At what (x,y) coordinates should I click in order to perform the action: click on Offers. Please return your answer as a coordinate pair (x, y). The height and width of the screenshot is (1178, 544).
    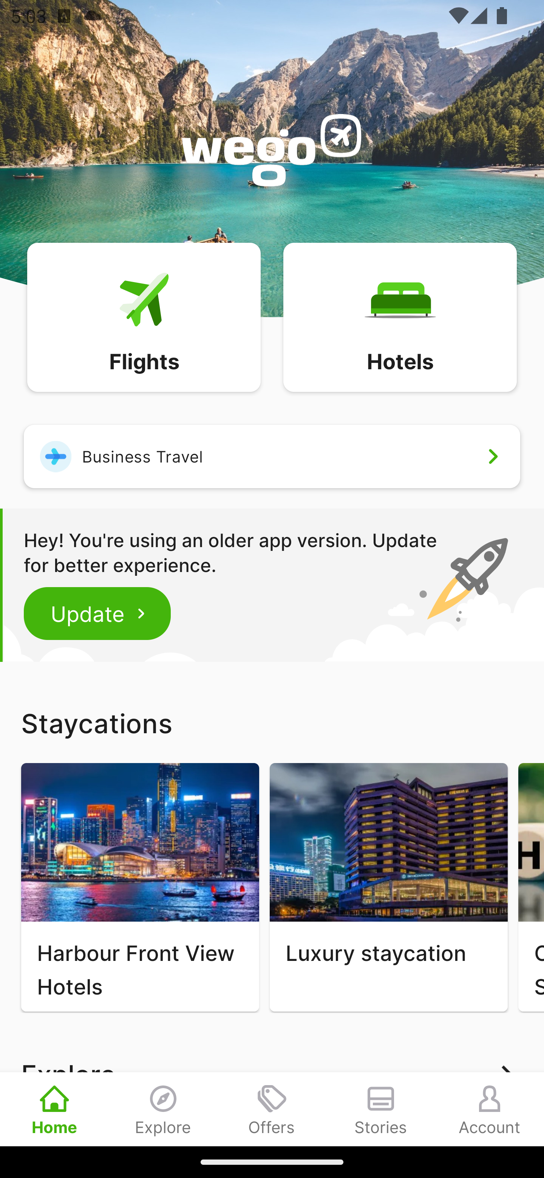
    Looking at the image, I should click on (272, 1109).